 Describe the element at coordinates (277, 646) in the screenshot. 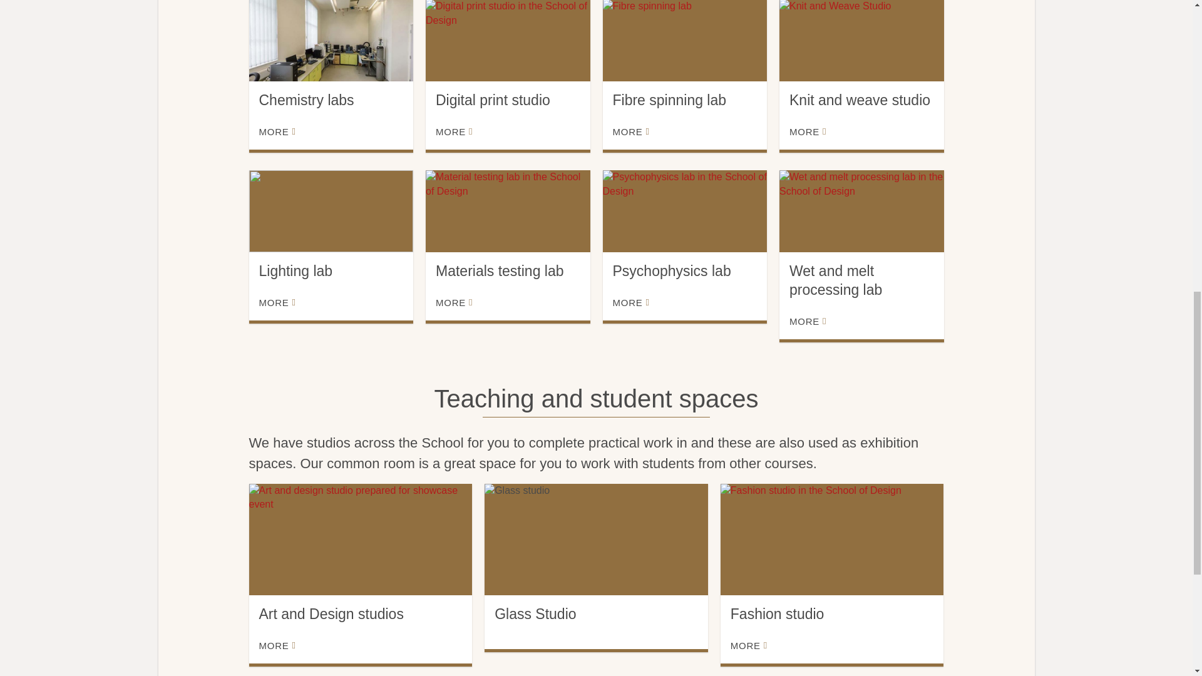

I see `More on Art and Design studios ` at that location.